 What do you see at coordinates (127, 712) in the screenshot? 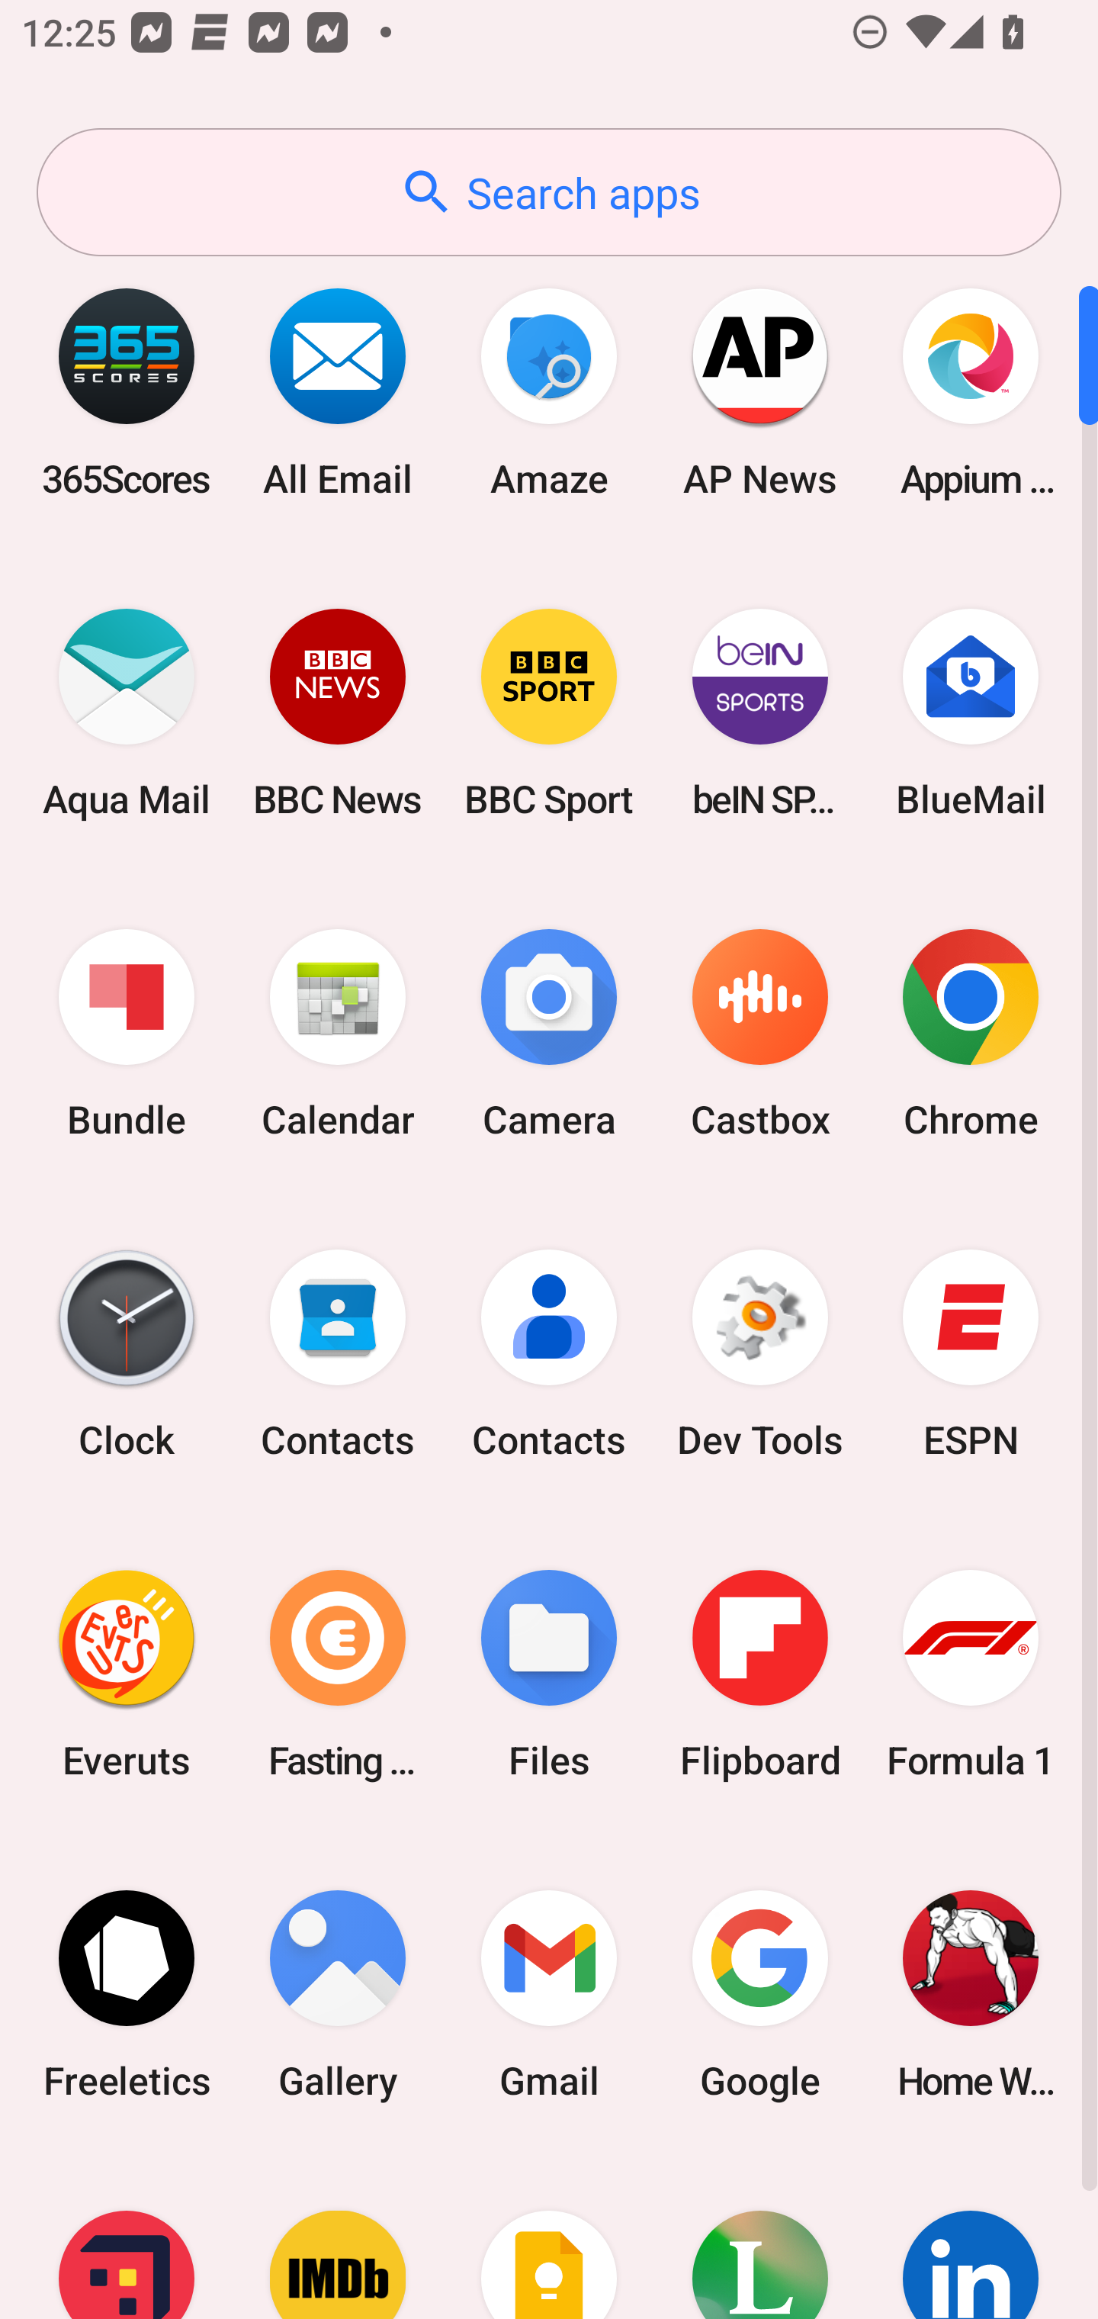
I see `Aqua Mail` at bounding box center [127, 712].